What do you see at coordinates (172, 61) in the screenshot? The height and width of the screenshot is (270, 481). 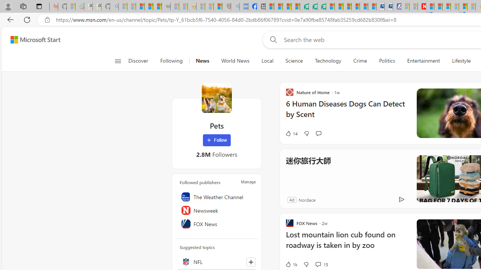 I see `Following` at bounding box center [172, 61].